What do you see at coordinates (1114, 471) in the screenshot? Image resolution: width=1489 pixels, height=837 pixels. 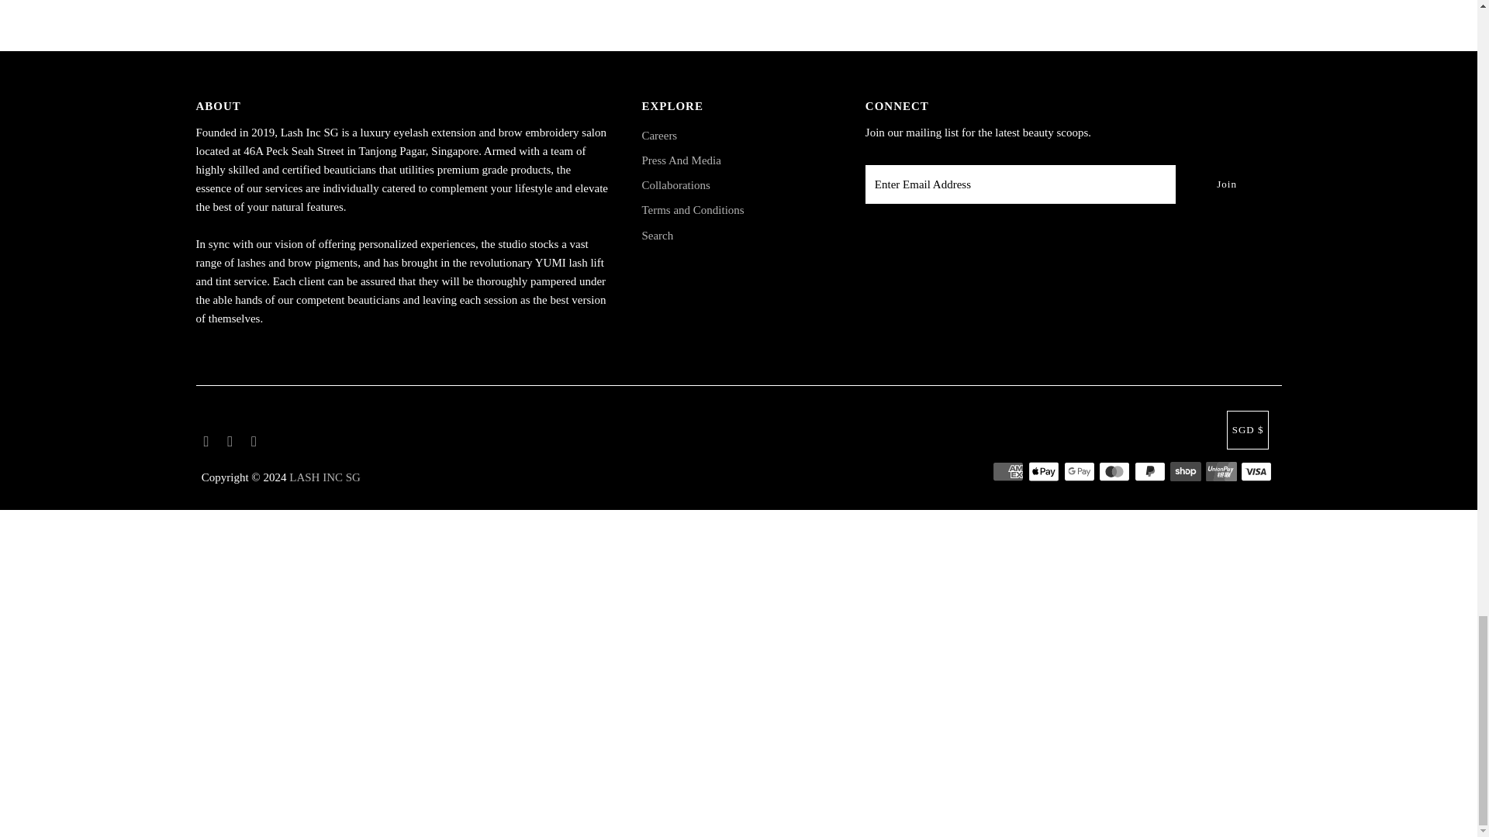 I see `Mastercard` at bounding box center [1114, 471].